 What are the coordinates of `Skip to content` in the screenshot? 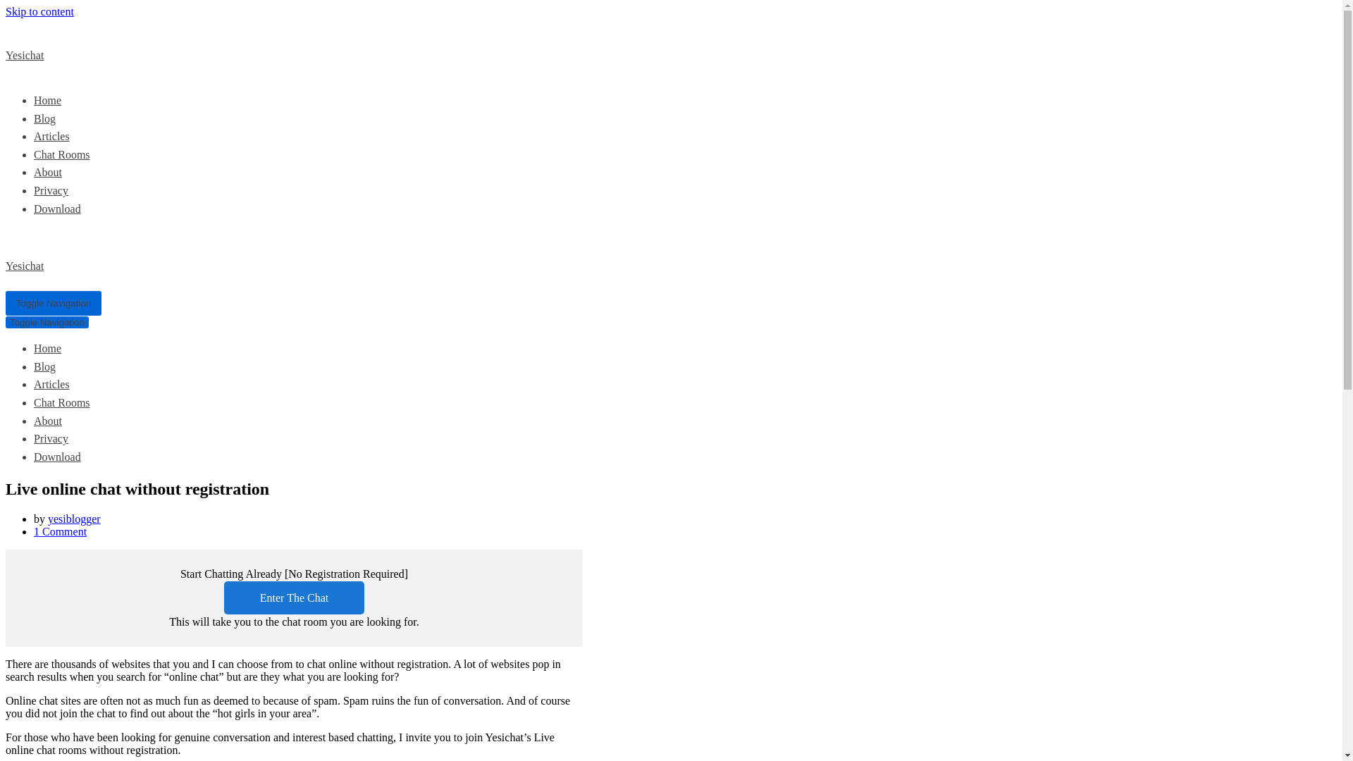 It's located at (39, 11).